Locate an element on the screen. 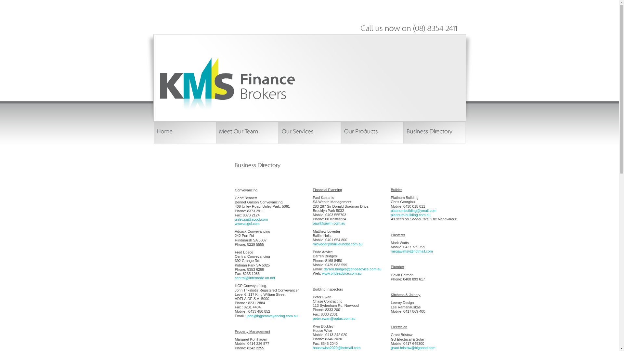 Image resolution: width=624 pixels, height=351 pixels. john@hgpconveyancing.com.au is located at coordinates (272, 316).